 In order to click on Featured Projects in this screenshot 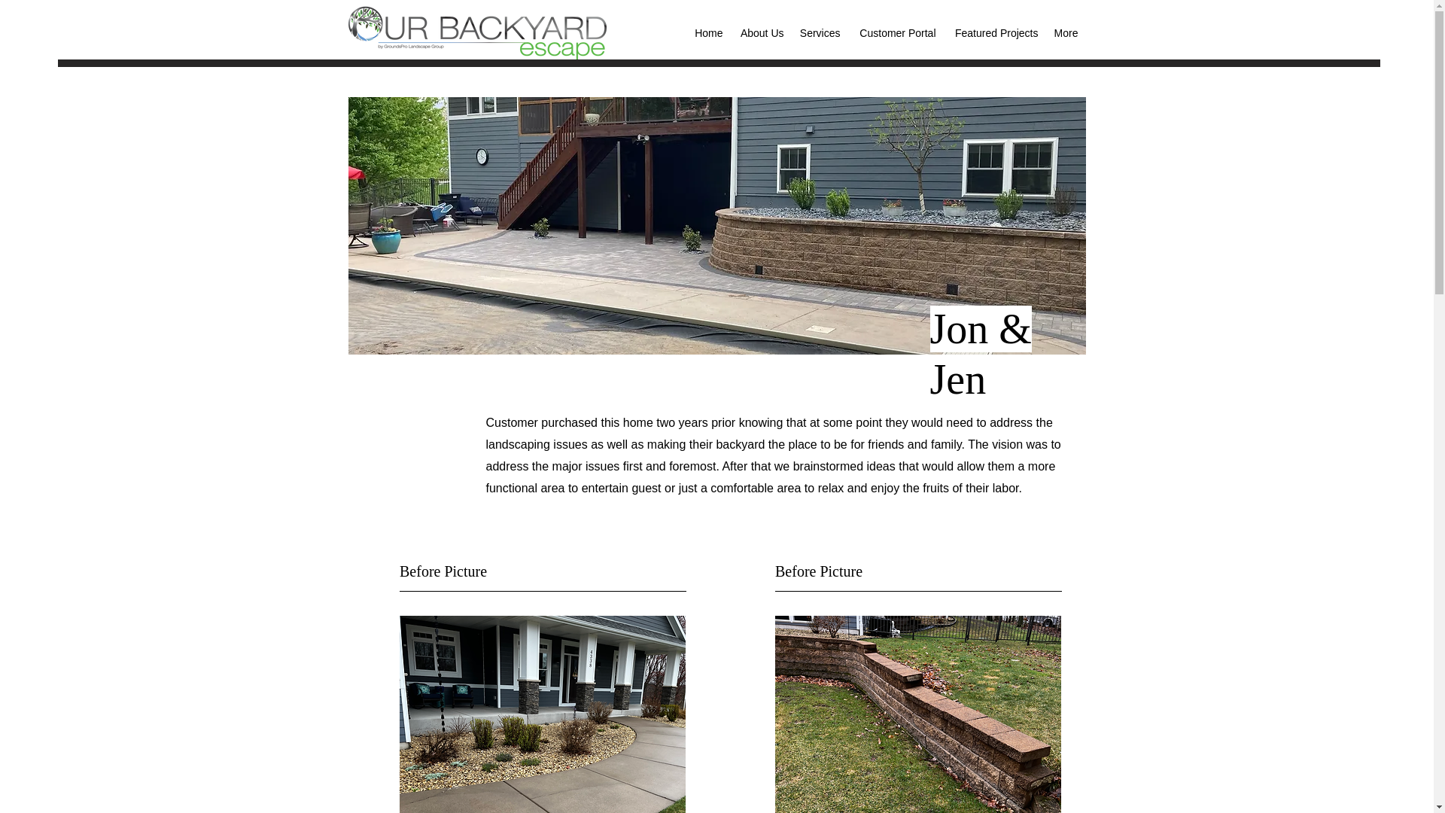, I will do `click(995, 33)`.